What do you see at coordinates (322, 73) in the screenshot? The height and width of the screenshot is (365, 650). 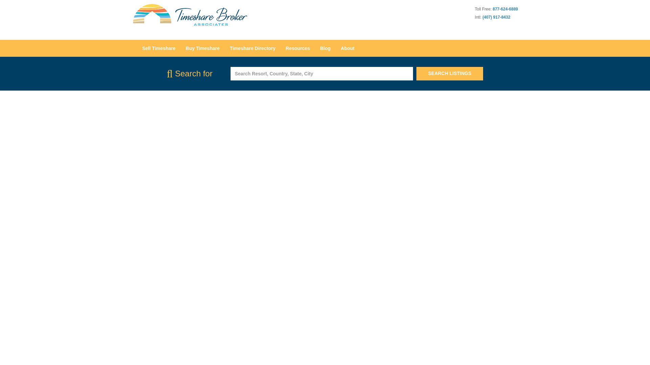 I see `Search Resort, Country, State, City` at bounding box center [322, 73].